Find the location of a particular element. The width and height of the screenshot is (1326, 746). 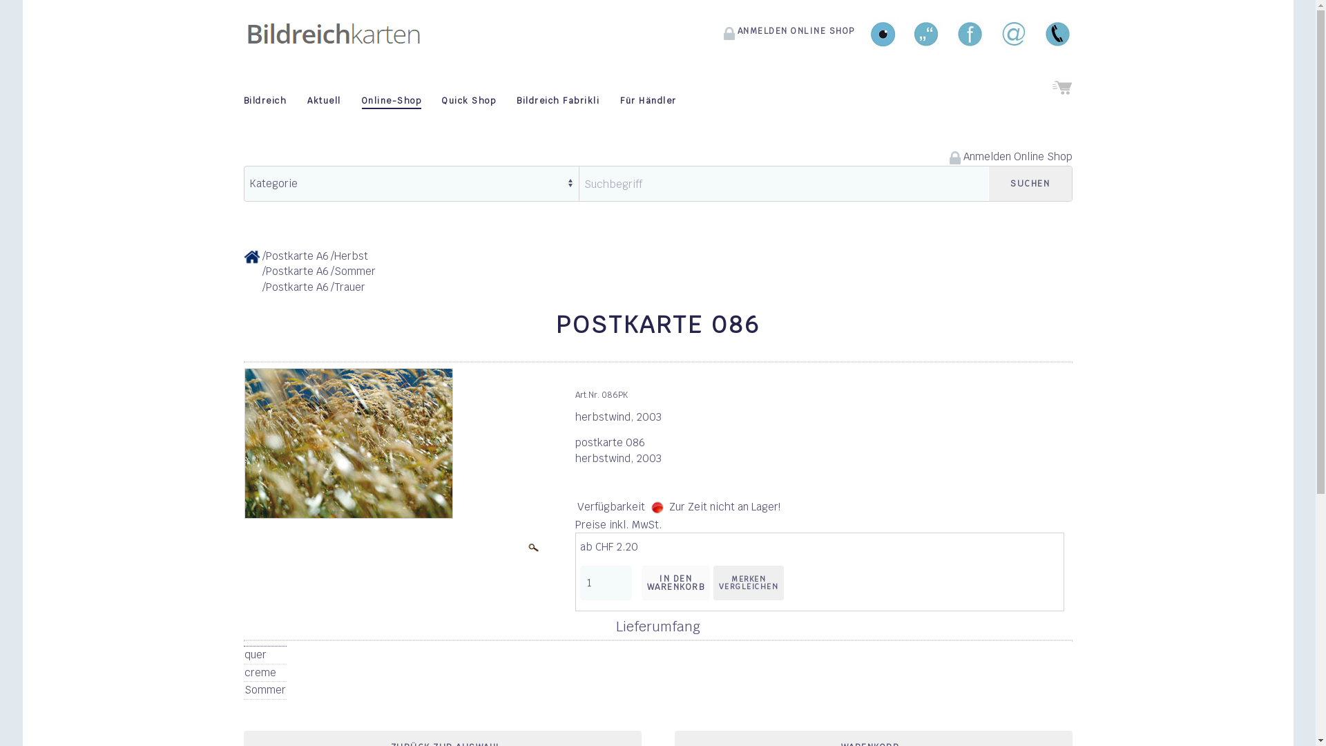

Online-Shop is located at coordinates (391, 101).